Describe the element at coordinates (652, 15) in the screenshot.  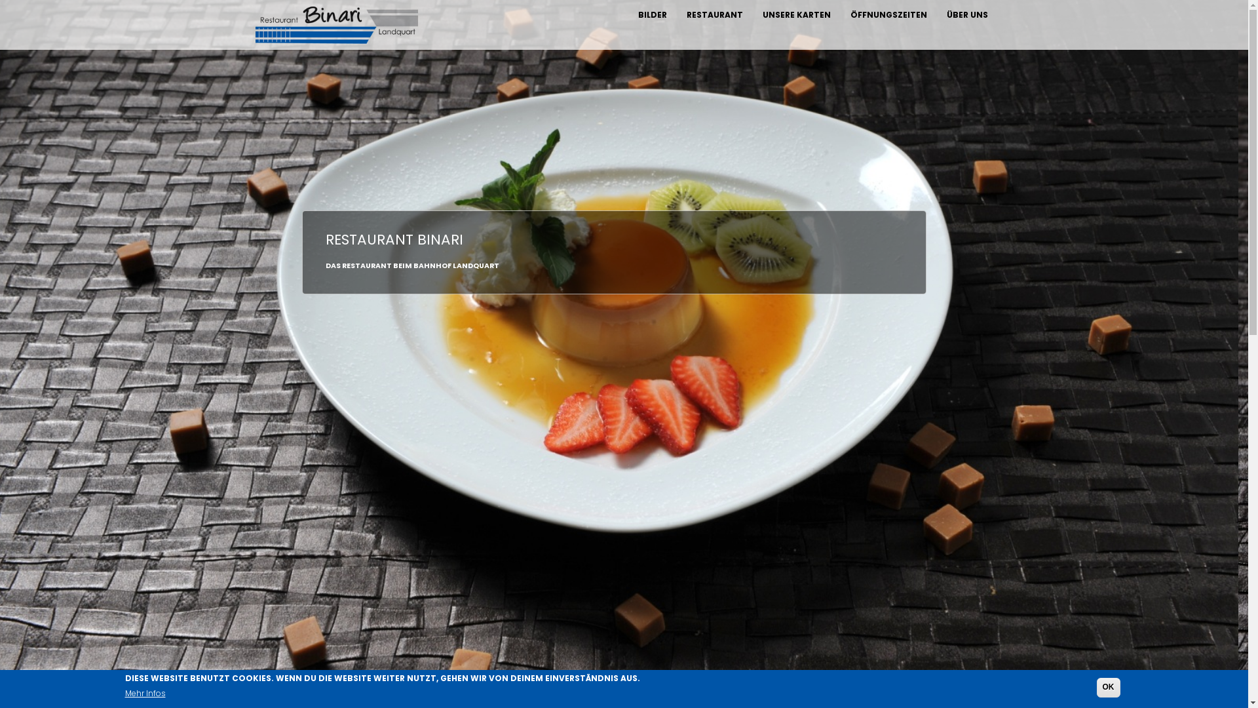
I see `BILDER` at that location.